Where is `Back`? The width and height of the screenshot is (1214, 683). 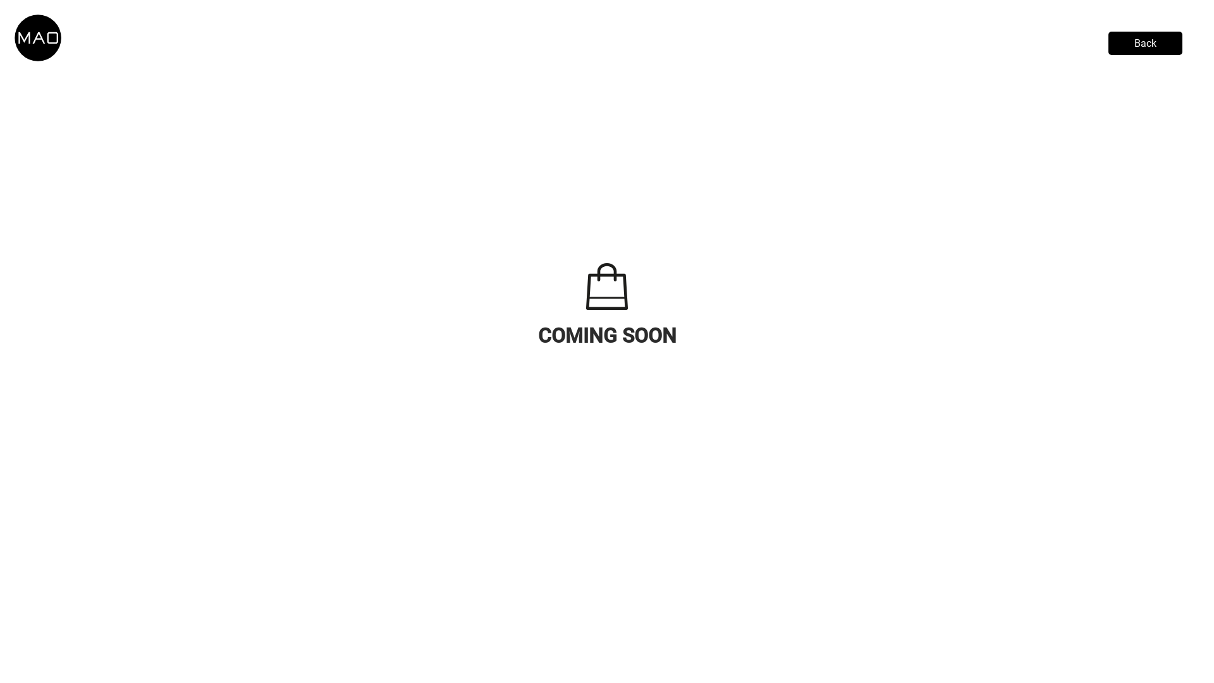 Back is located at coordinates (1146, 43).